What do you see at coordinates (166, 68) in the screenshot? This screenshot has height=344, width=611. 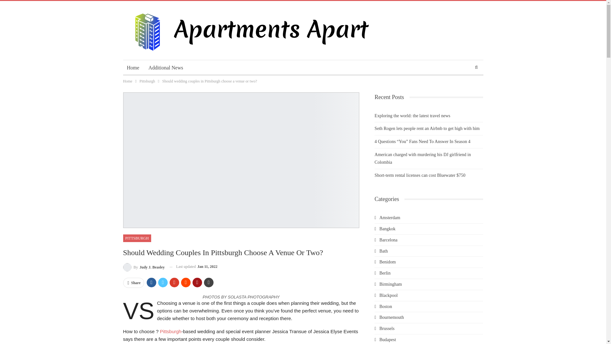 I see `Additional News` at bounding box center [166, 68].